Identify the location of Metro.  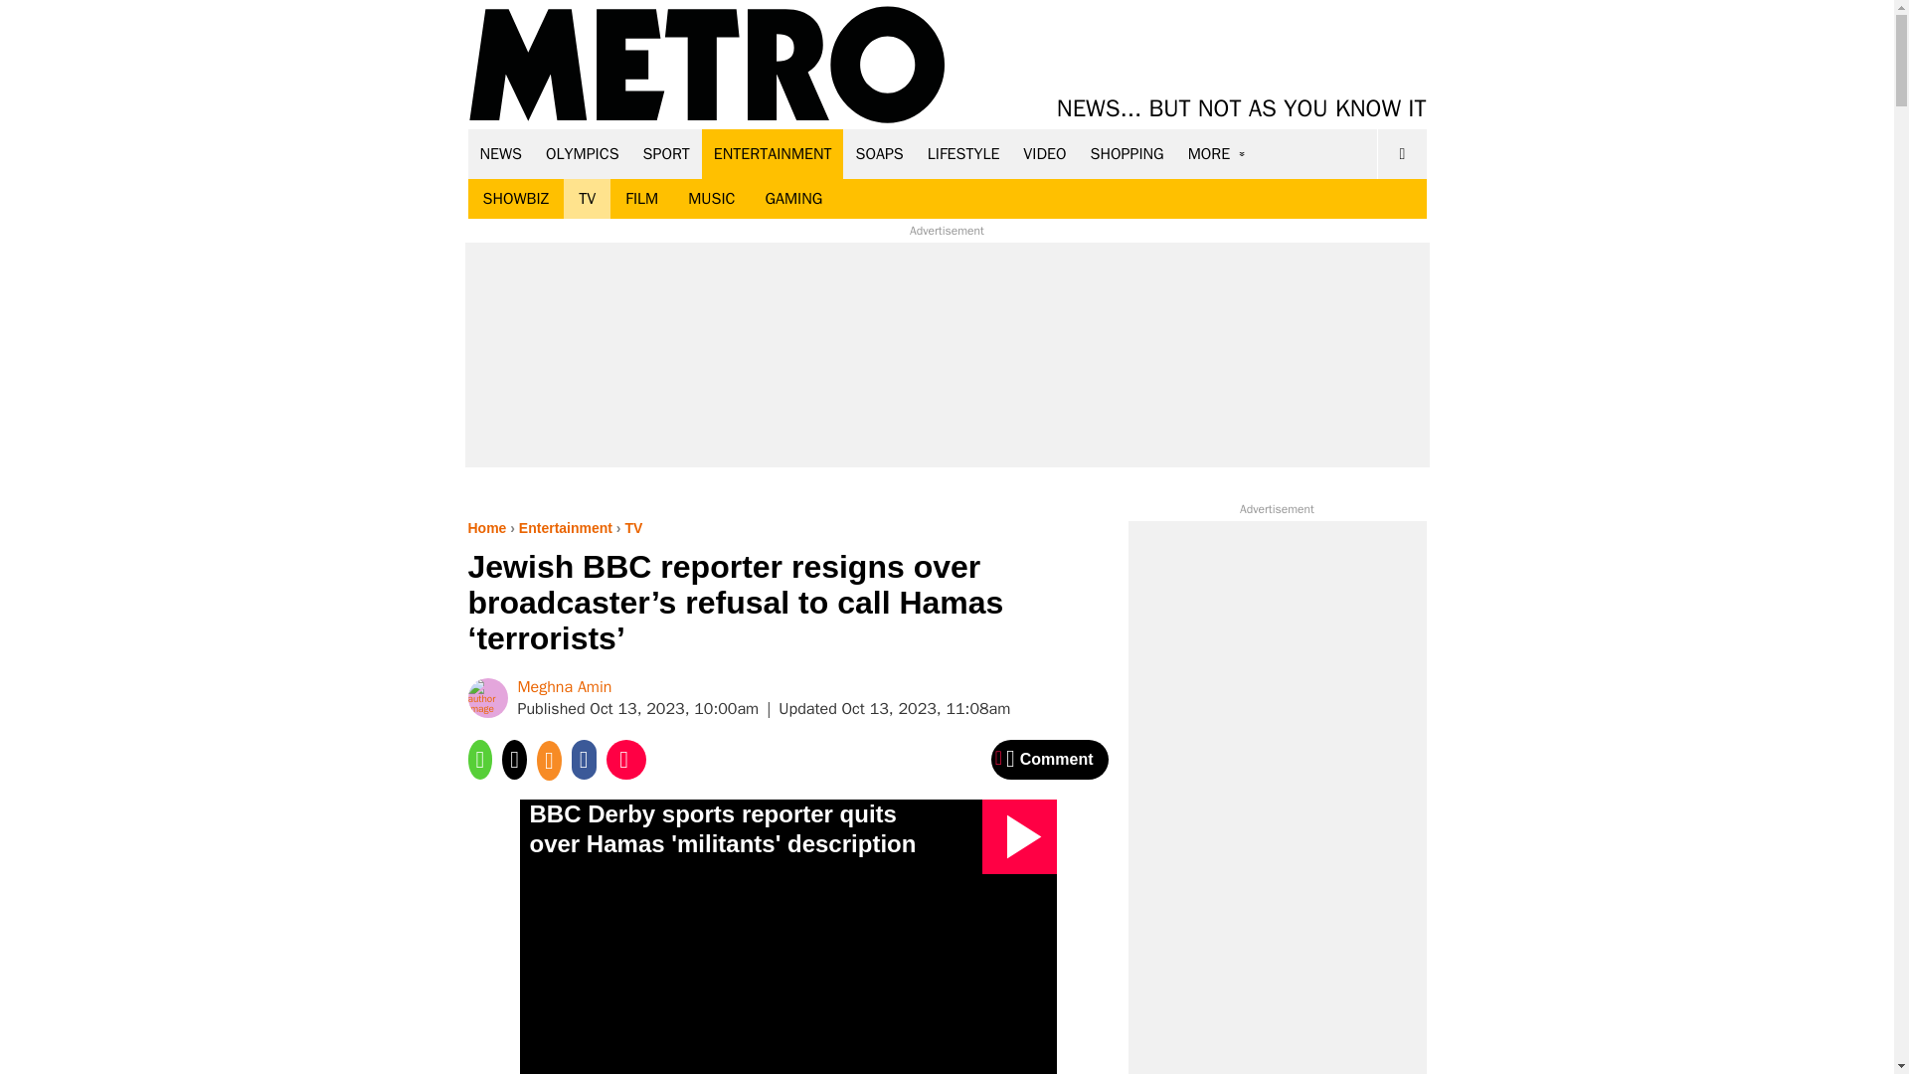
(707, 66).